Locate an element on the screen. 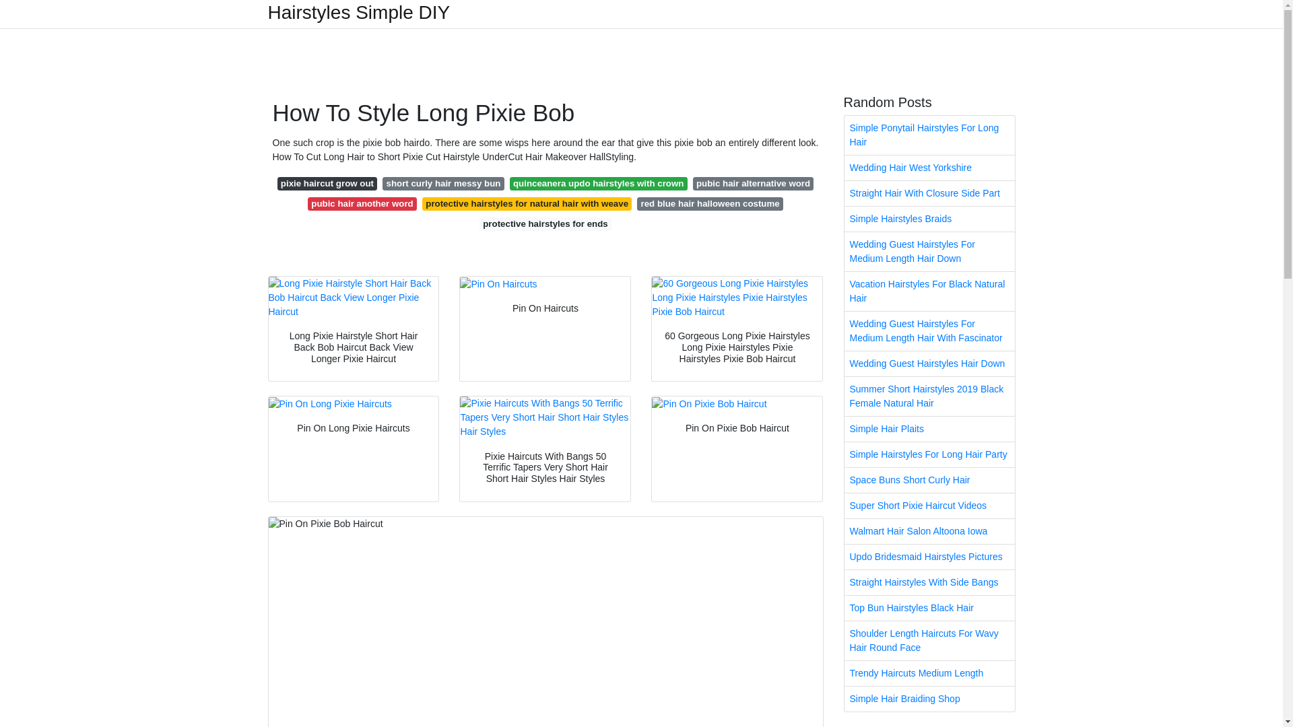 The height and width of the screenshot is (727, 1293). pixie haircut grow out is located at coordinates (327, 183).